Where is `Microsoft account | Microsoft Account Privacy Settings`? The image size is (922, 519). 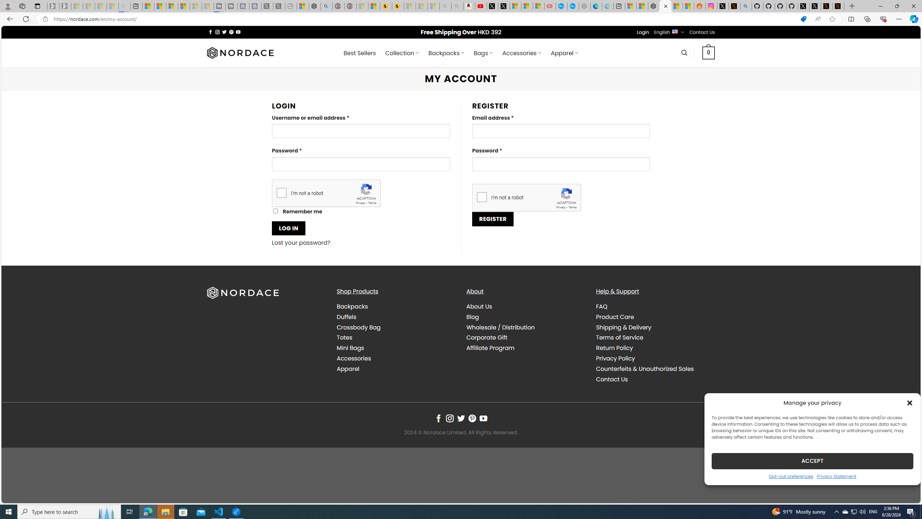 Microsoft account | Microsoft Account Privacy Settings is located at coordinates (631, 6).